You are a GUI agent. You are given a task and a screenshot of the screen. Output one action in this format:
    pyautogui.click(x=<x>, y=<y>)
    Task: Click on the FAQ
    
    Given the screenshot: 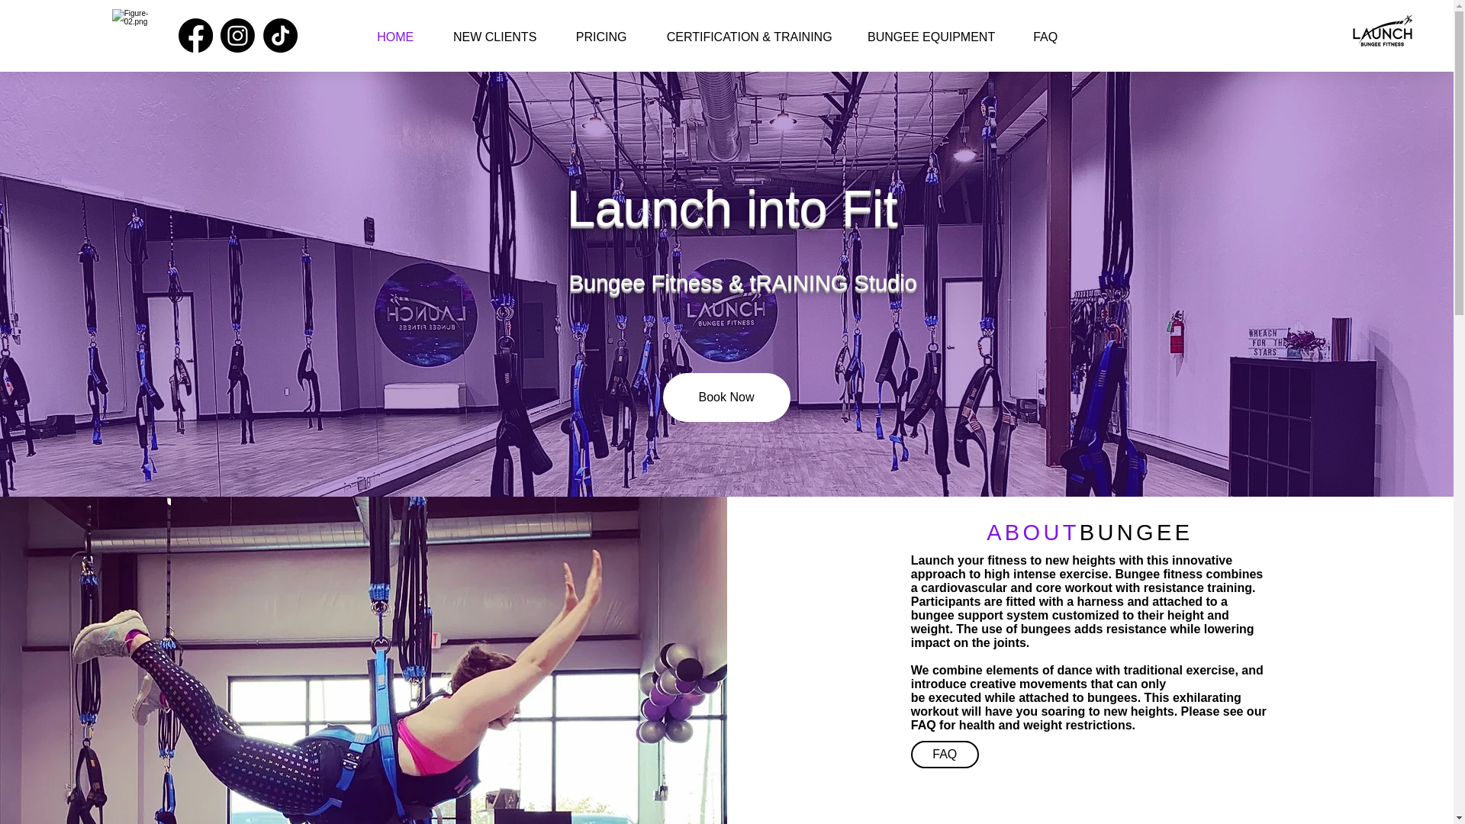 What is the action you would take?
    pyautogui.click(x=945, y=754)
    